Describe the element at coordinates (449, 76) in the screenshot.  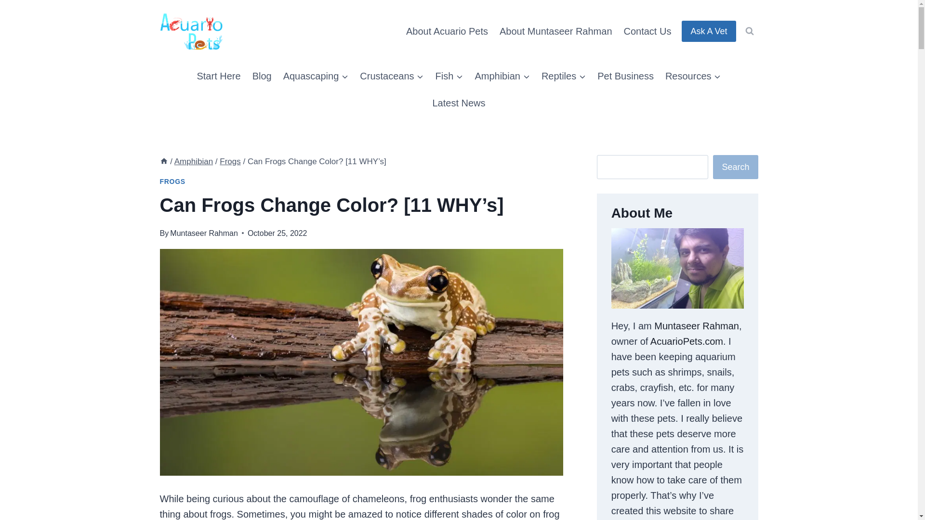
I see `Fish` at that location.